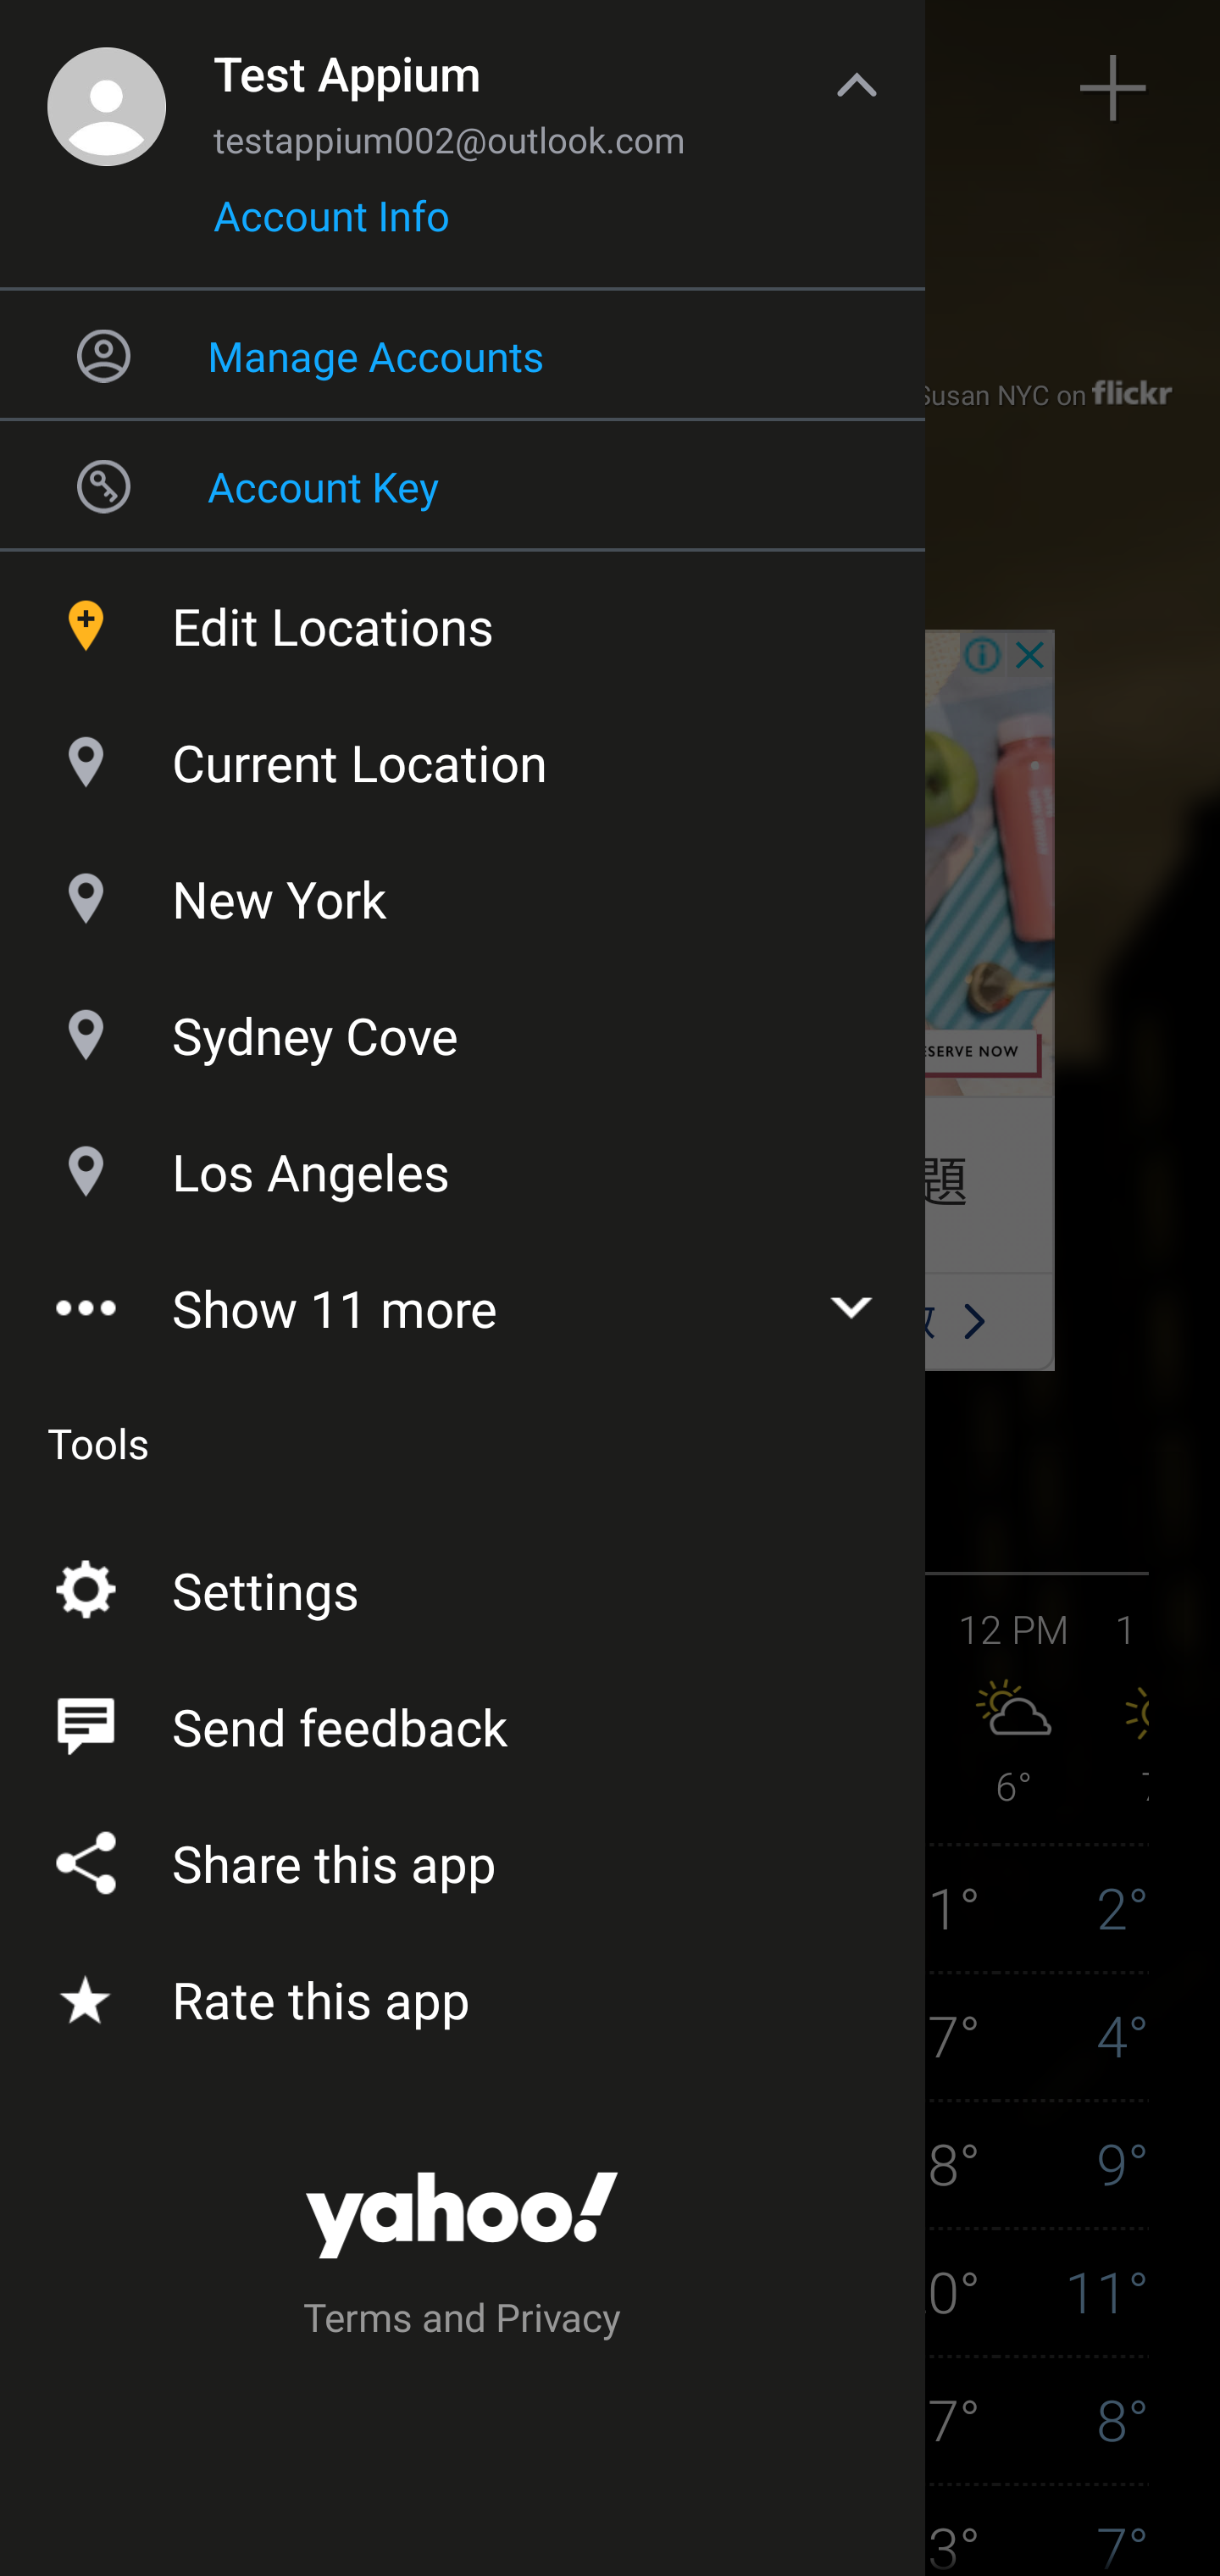  I want to click on Los Angeles, so click(463, 1166).